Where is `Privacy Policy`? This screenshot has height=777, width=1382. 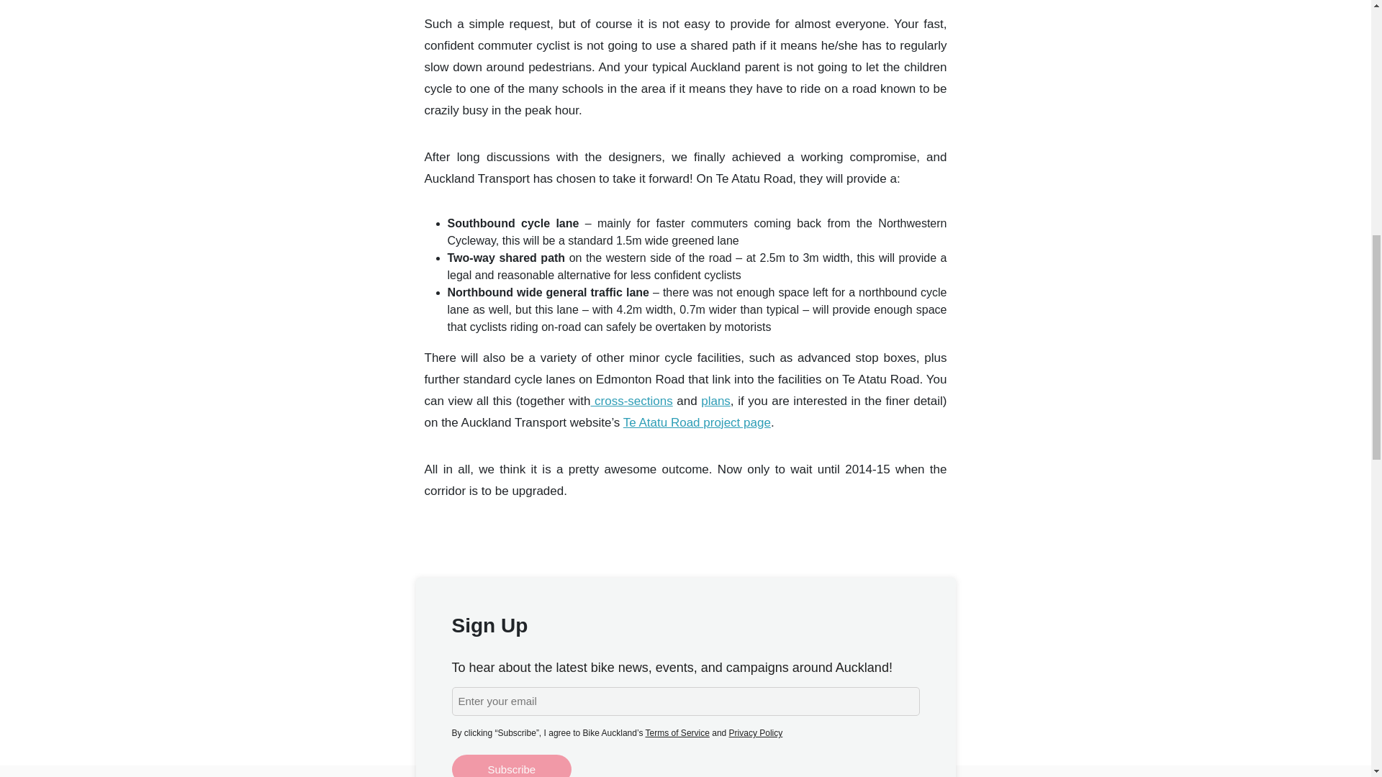 Privacy Policy is located at coordinates (756, 732).